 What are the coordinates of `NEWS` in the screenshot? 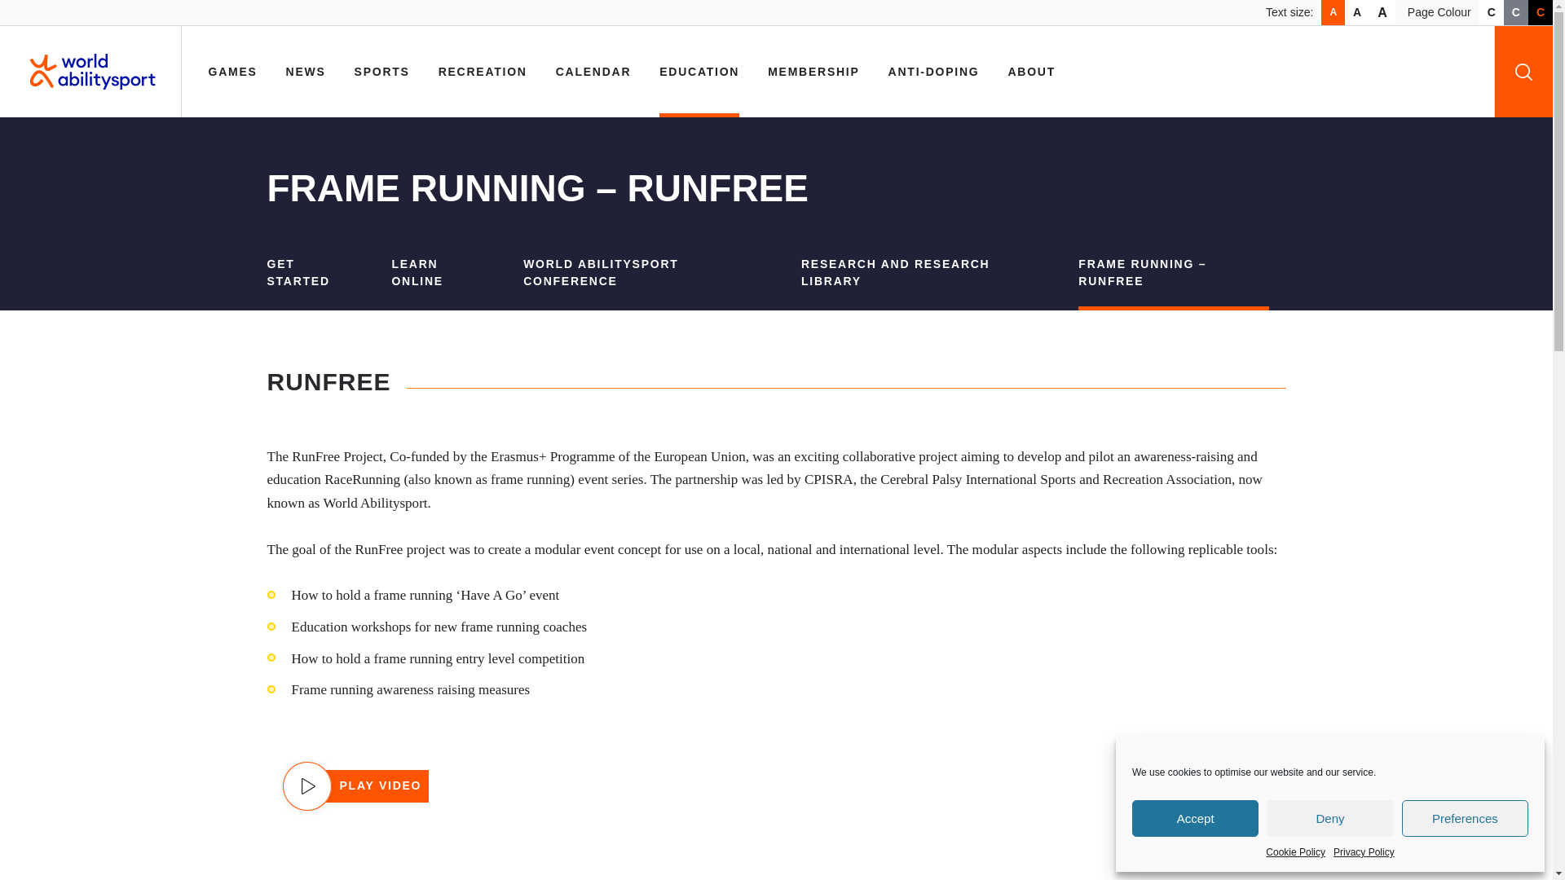 It's located at (306, 72).